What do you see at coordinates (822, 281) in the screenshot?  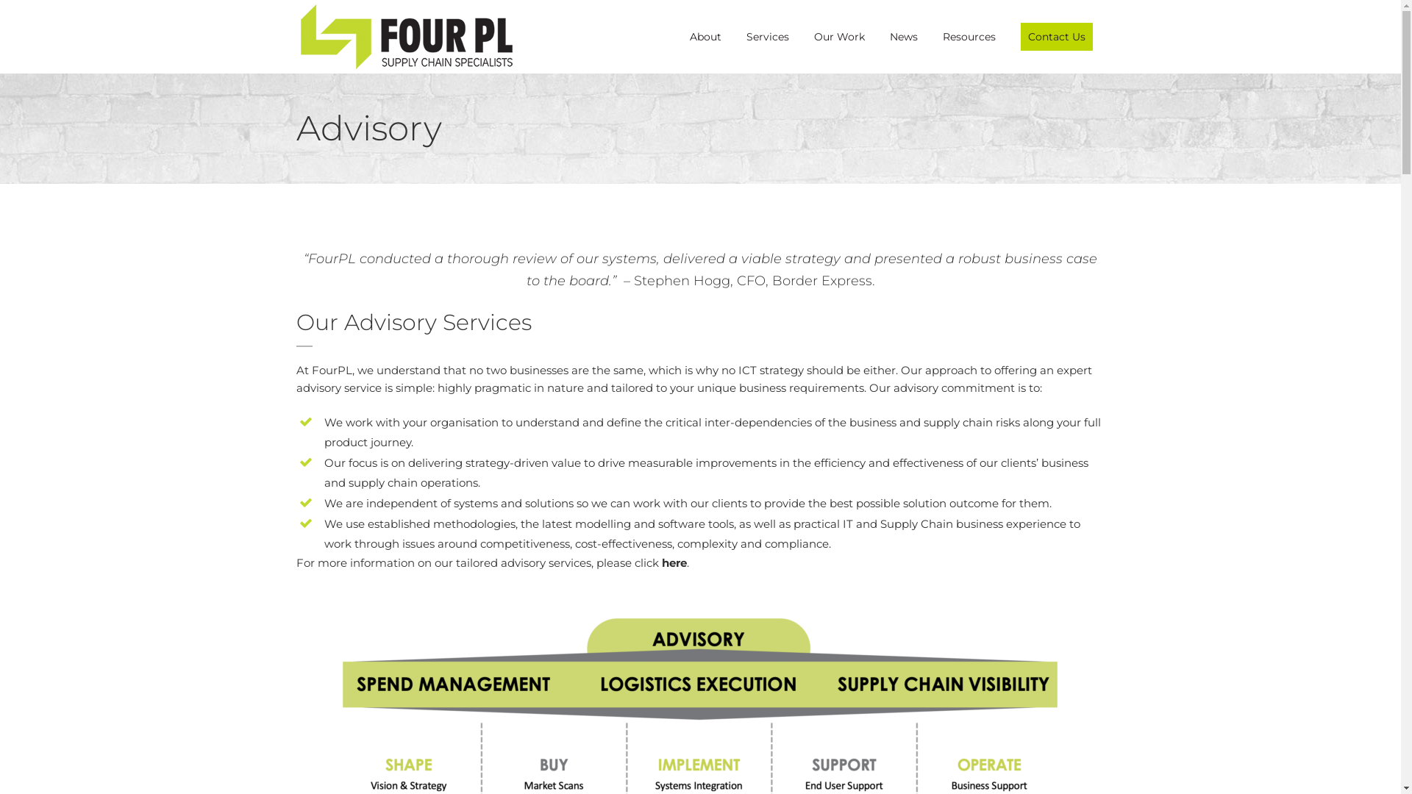 I see `Border Express` at bounding box center [822, 281].